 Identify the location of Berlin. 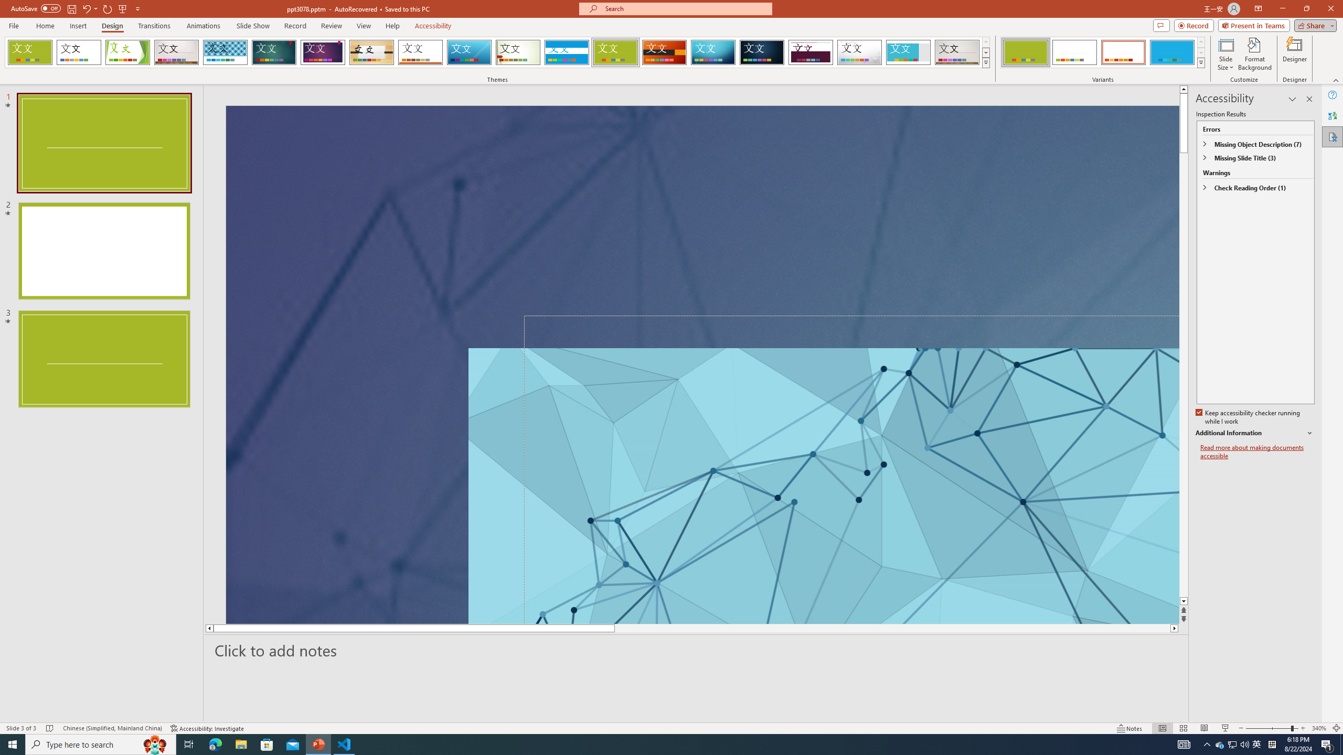
(665, 52).